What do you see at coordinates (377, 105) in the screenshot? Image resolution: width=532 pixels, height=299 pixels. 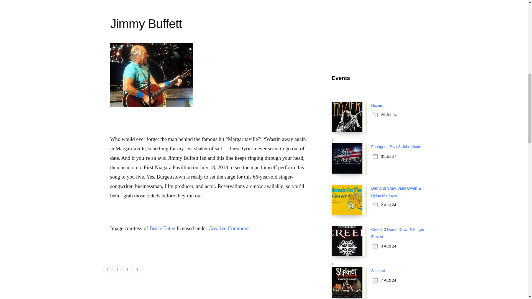 I see `Hozier` at bounding box center [377, 105].